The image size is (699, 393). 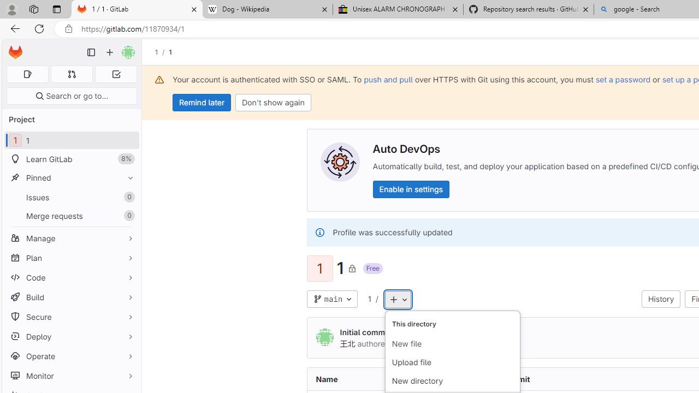 What do you see at coordinates (71, 277) in the screenshot?
I see `Code` at bounding box center [71, 277].